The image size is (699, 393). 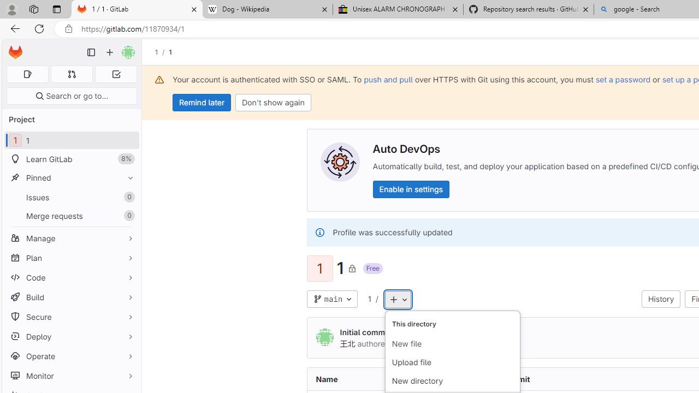 What do you see at coordinates (71, 277) in the screenshot?
I see `Code` at bounding box center [71, 277].